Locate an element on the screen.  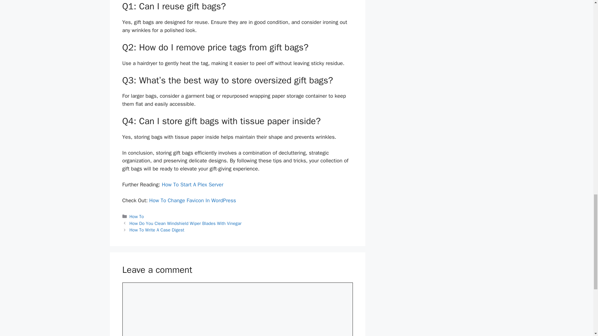
How To Start A Plex Server is located at coordinates (192, 184).